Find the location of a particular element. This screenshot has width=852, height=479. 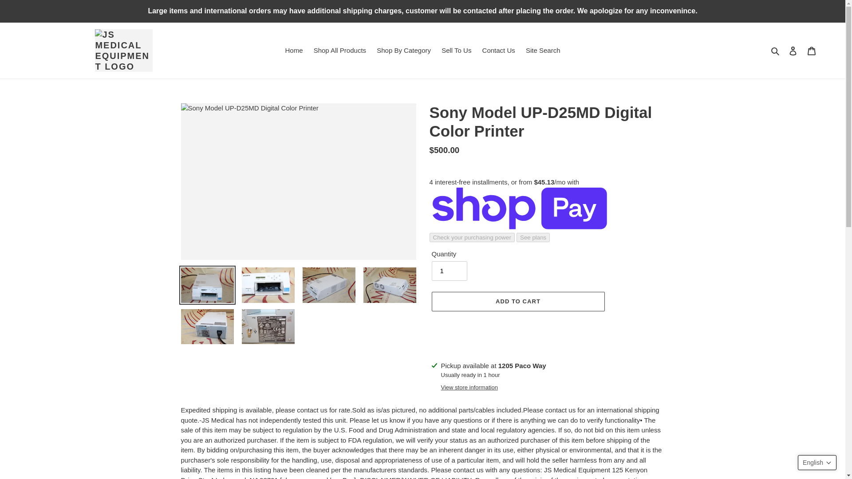

1 is located at coordinates (449, 271).